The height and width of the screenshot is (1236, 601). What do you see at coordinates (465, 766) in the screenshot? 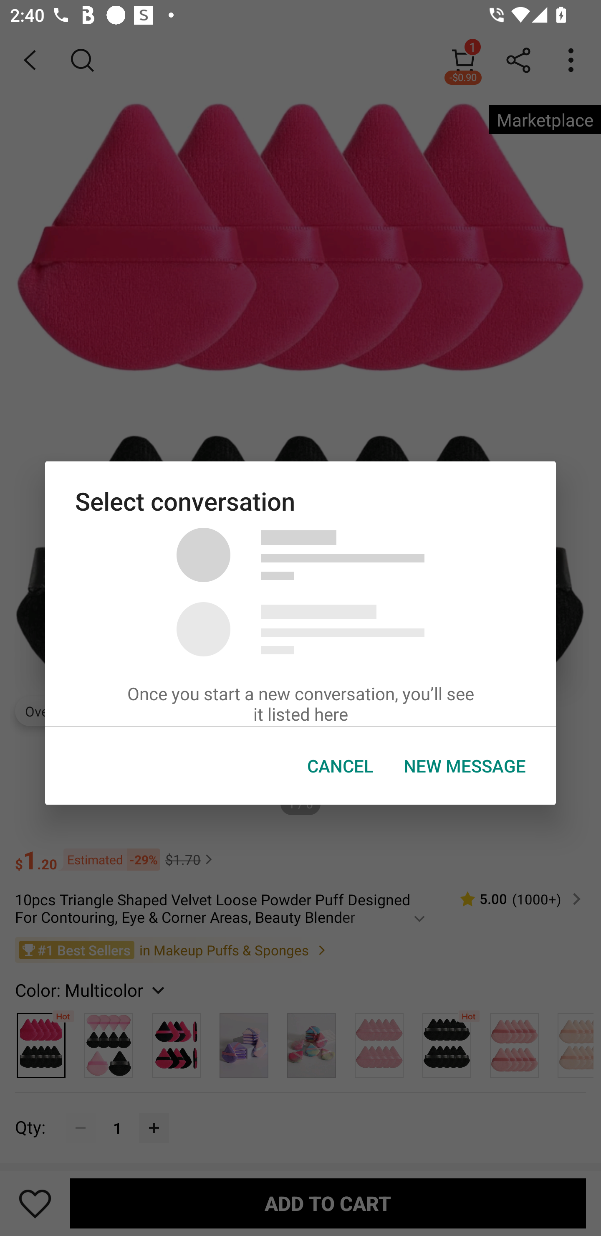
I see `NEW MESSAGE` at bounding box center [465, 766].